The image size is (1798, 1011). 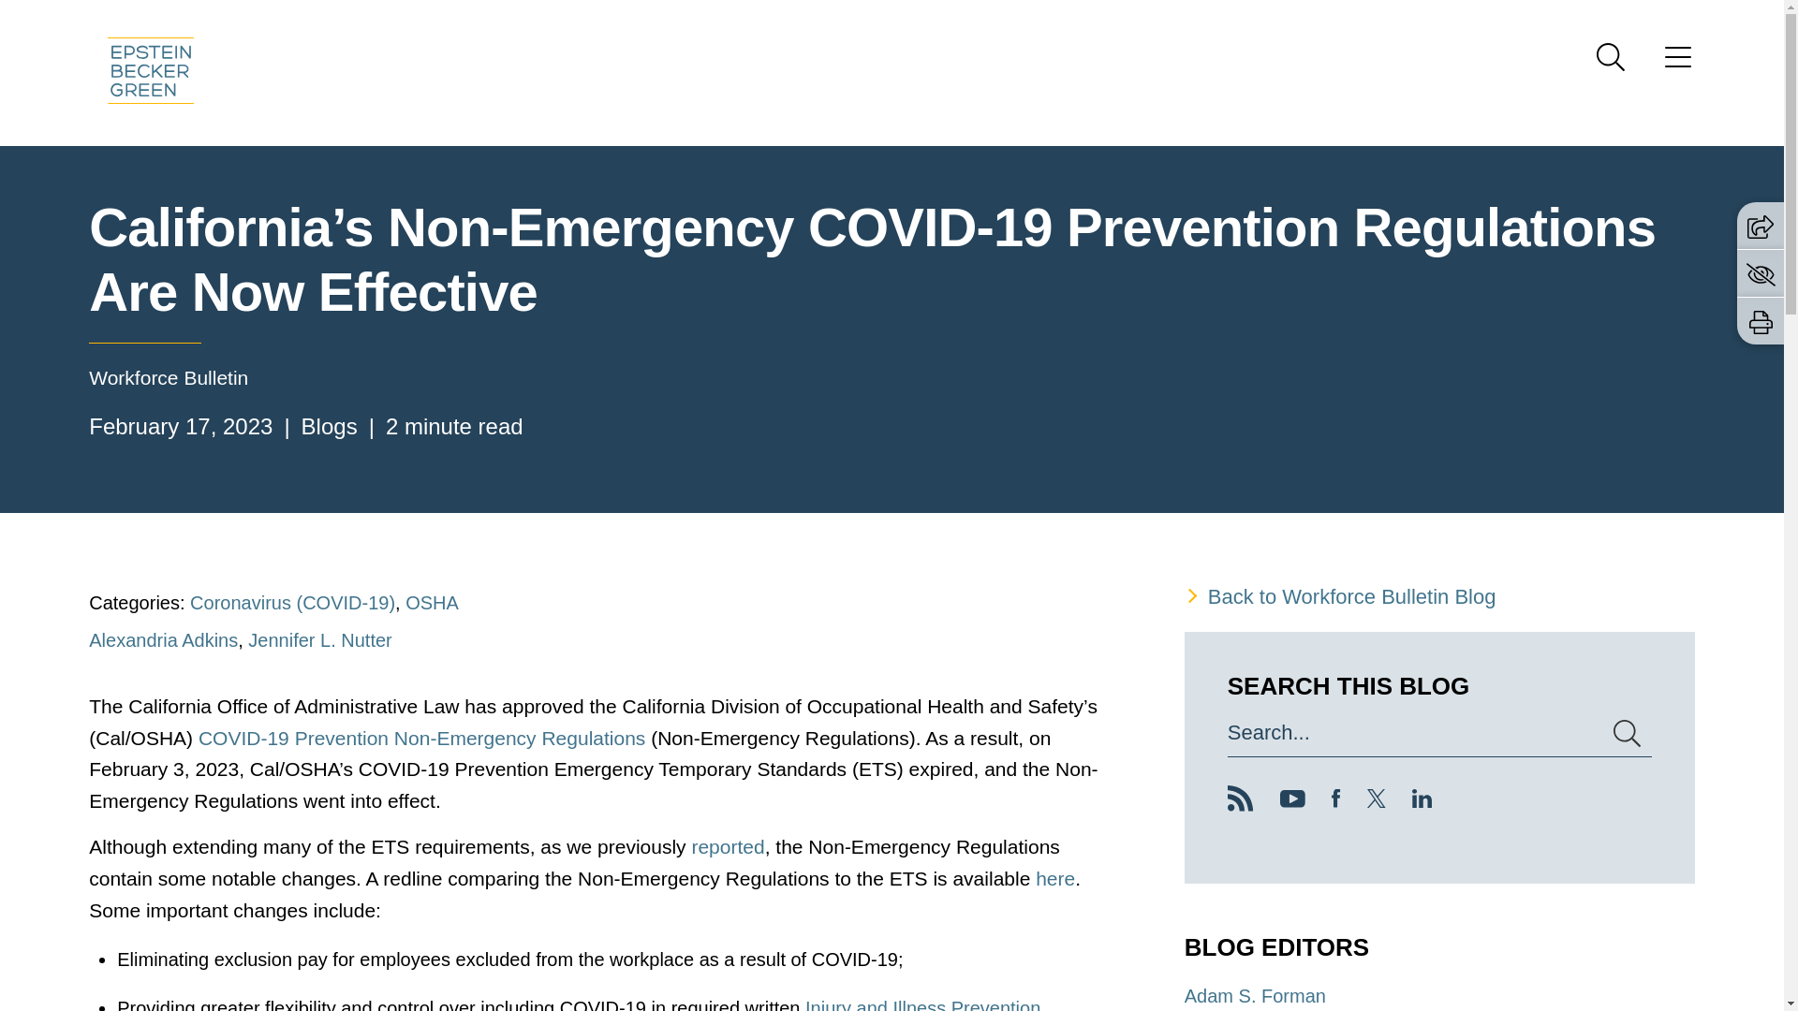 I want to click on Linkedin, so click(x=1422, y=801).